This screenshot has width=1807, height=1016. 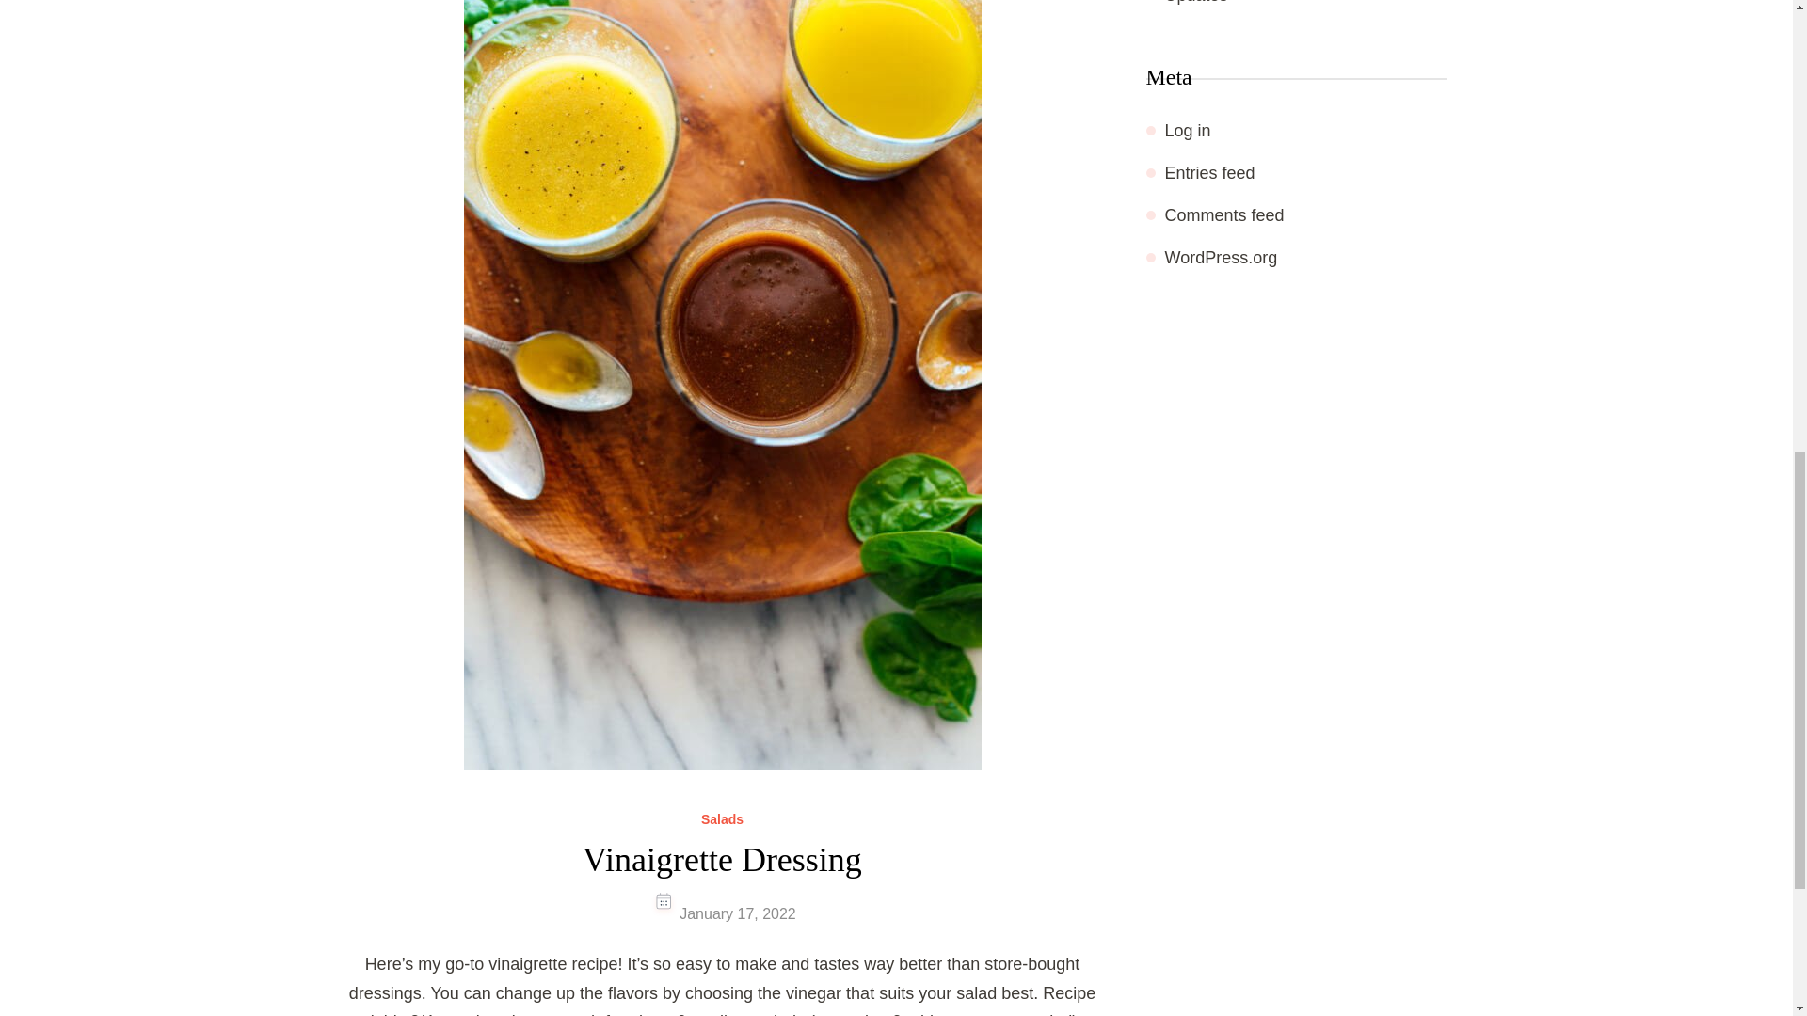 What do you see at coordinates (738, 913) in the screenshot?
I see `January 17, 2022` at bounding box center [738, 913].